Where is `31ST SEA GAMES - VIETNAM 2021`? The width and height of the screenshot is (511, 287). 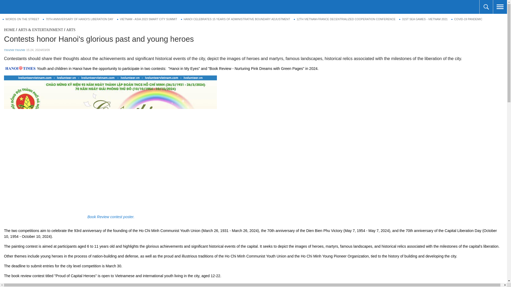 31ST SEA GAMES - VIETNAM 2021 is located at coordinates (423, 19).